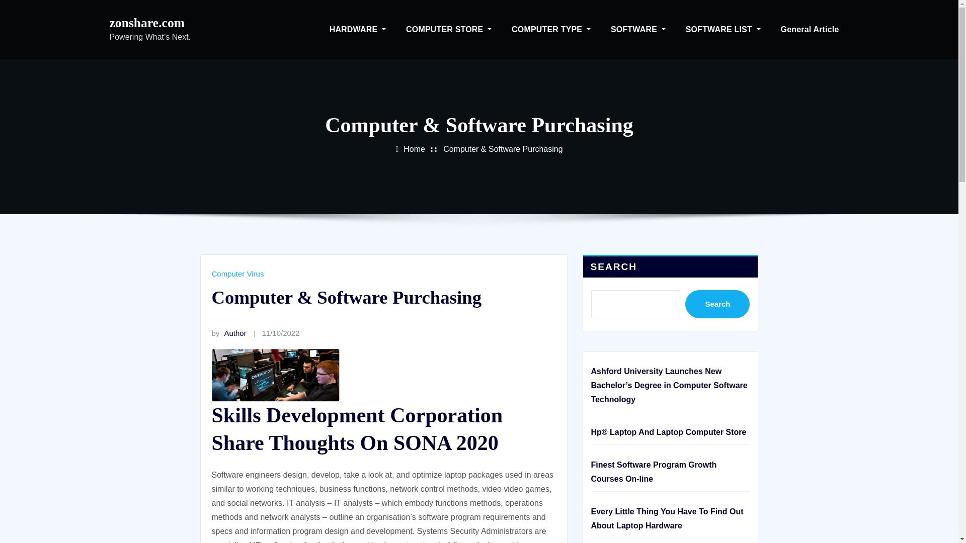 The width and height of the screenshot is (966, 543). What do you see at coordinates (717, 304) in the screenshot?
I see `Search` at bounding box center [717, 304].